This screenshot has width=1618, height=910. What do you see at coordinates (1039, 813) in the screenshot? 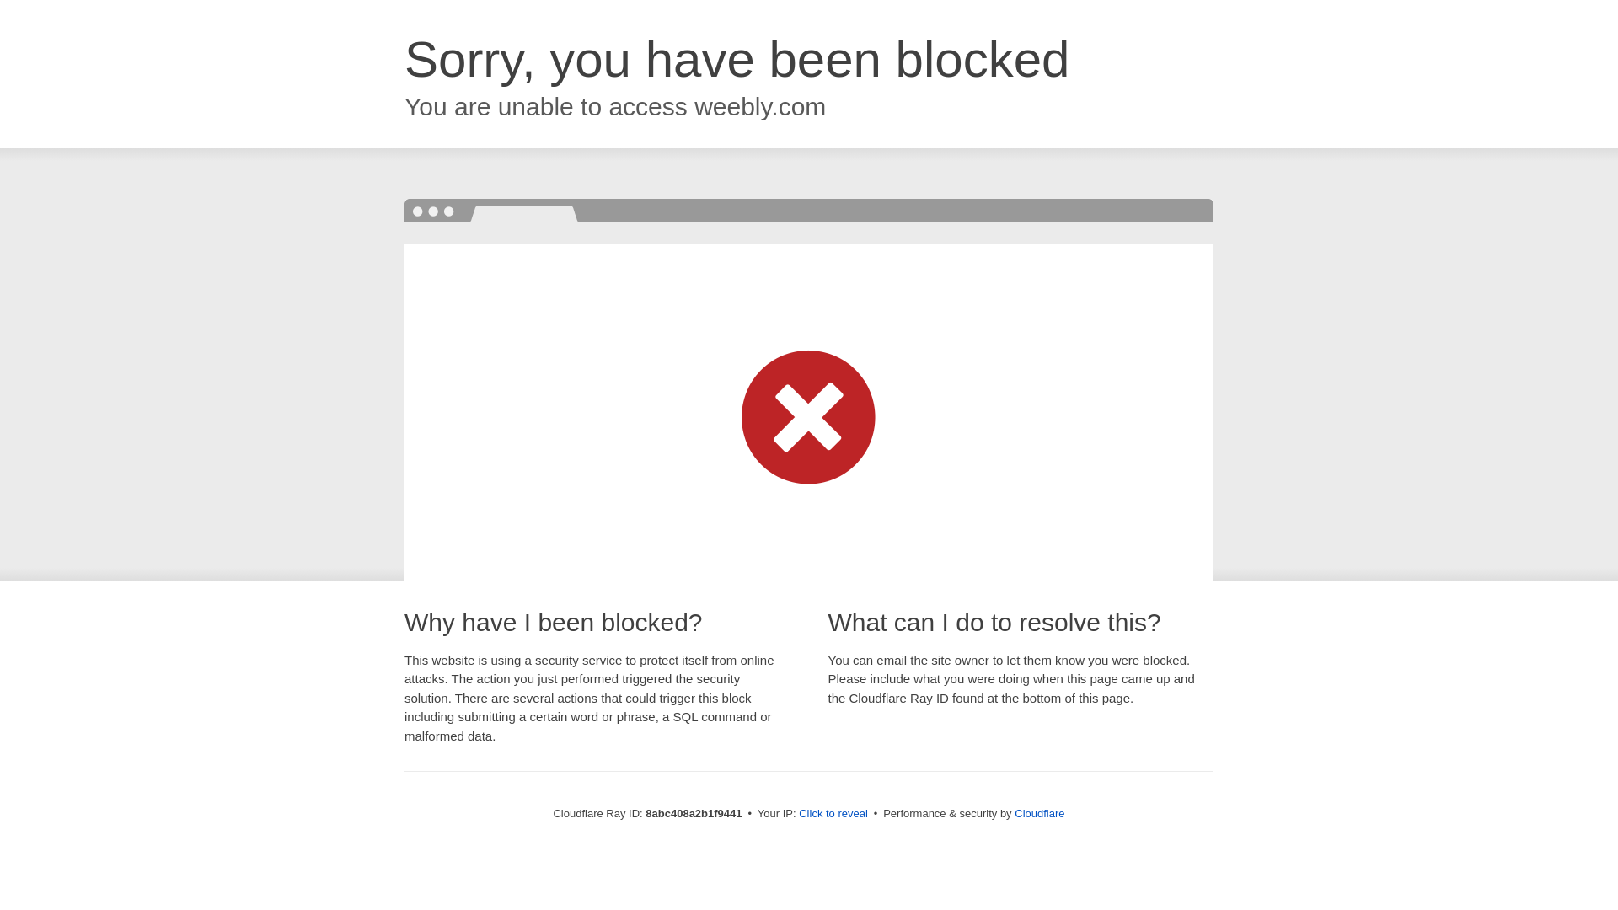
I see `Cloudflare` at bounding box center [1039, 813].